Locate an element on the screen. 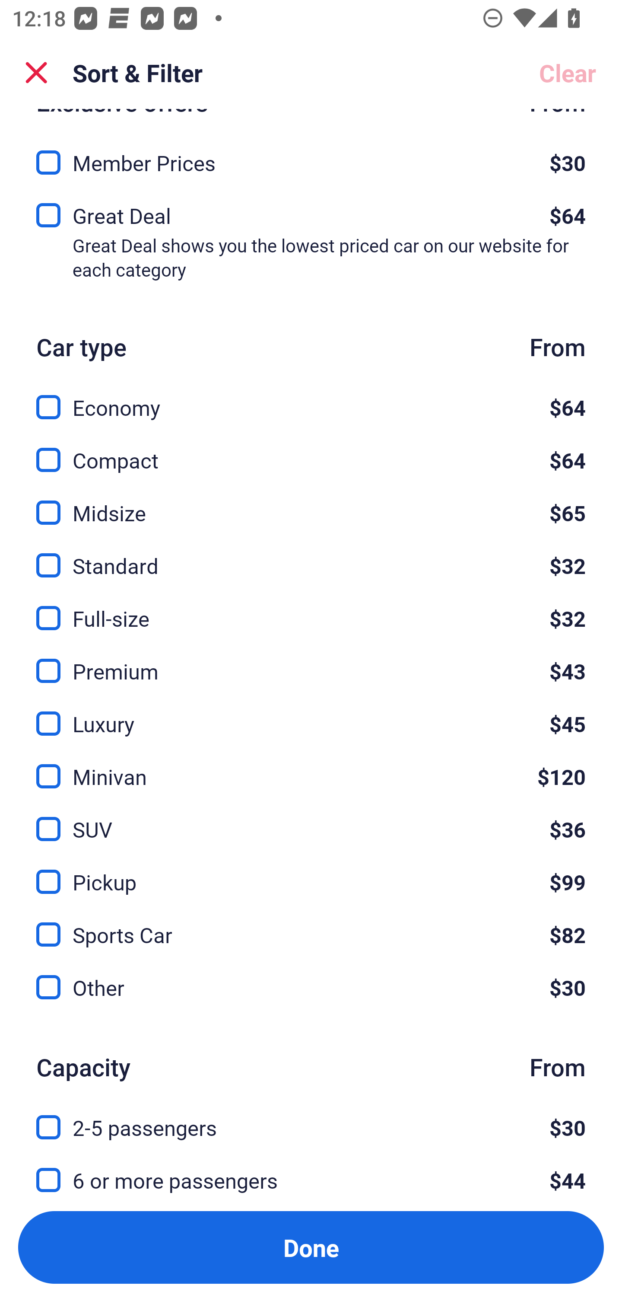 The image size is (622, 1314). Compact, $64 Compact $64 is located at coordinates (311, 450).